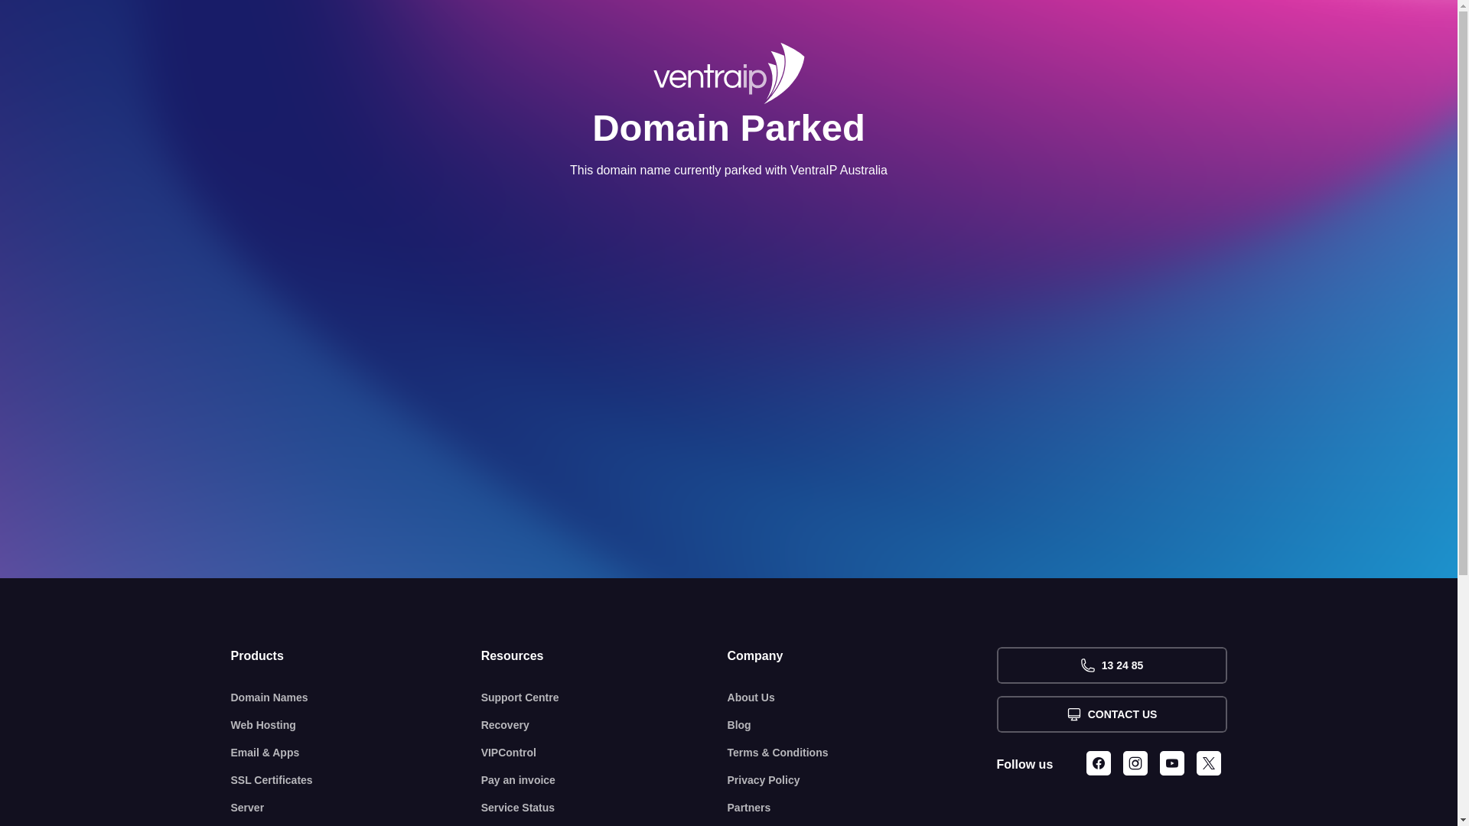 Image resolution: width=1469 pixels, height=826 pixels. Describe the element at coordinates (357, 808) in the screenshot. I see `Server` at that location.